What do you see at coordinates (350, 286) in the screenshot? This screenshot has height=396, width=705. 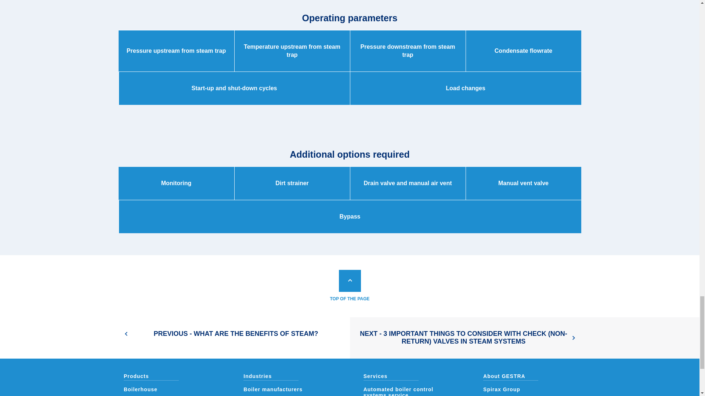 I see `TOP OF THE PAGE` at bounding box center [350, 286].